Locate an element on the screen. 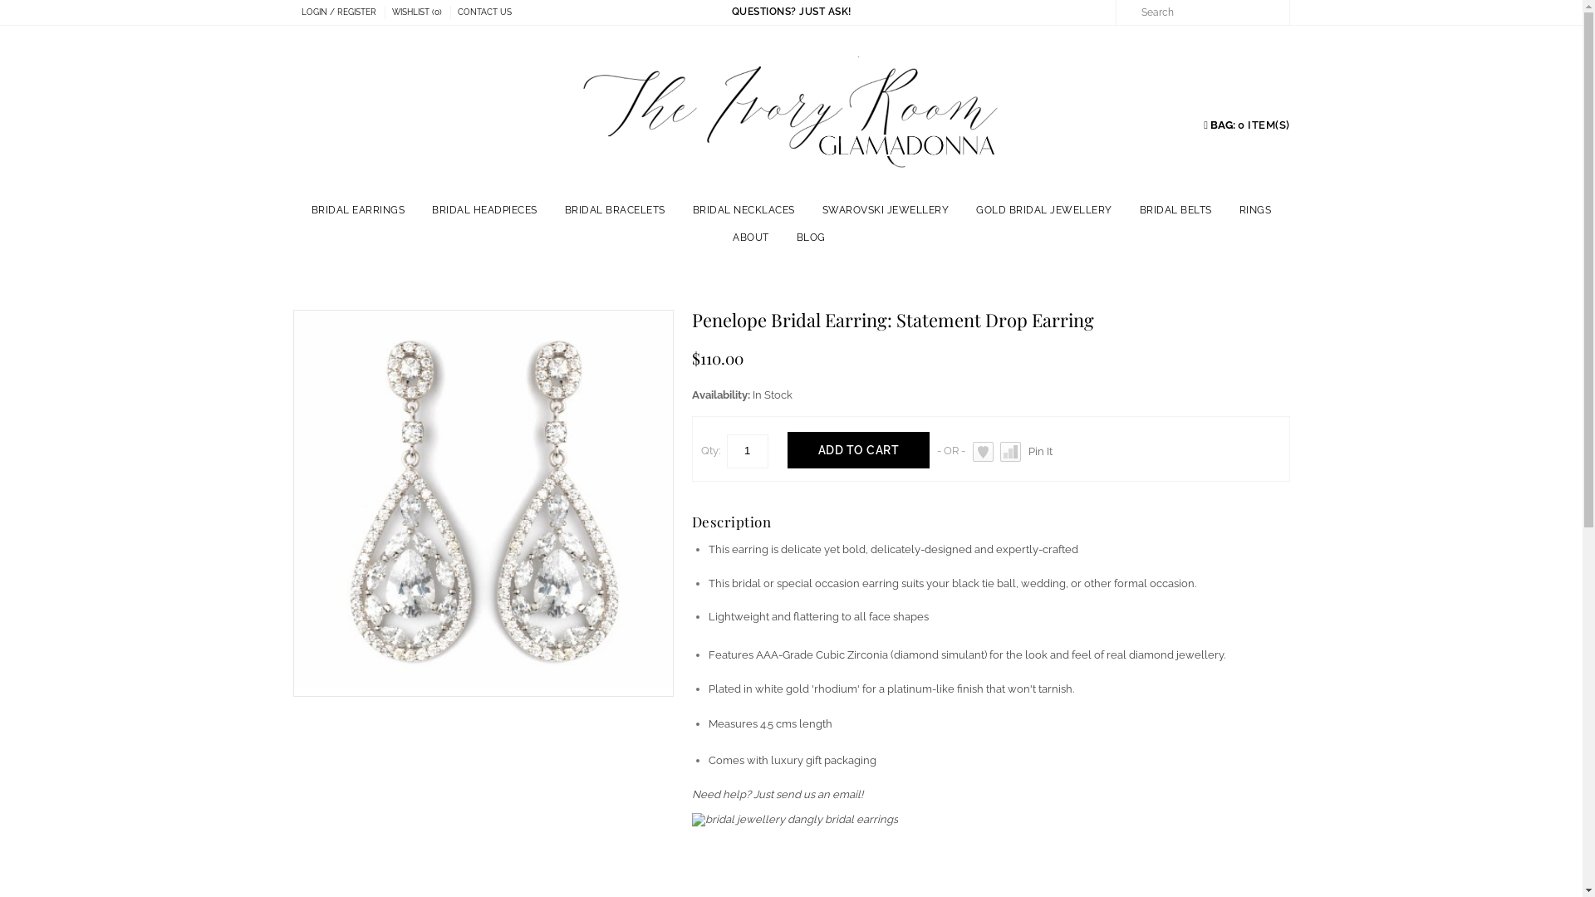 This screenshot has width=1595, height=897. Add to Compare is located at coordinates (1010, 452).